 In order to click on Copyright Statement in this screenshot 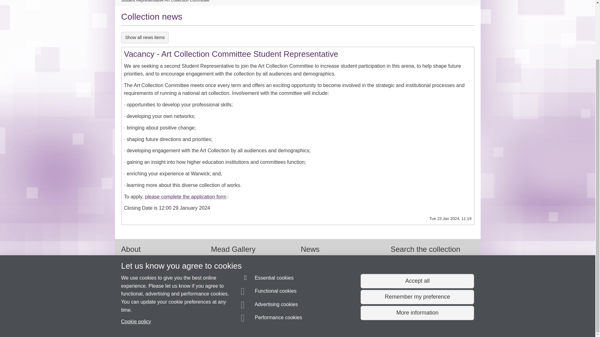, I will do `click(212, 321)`.